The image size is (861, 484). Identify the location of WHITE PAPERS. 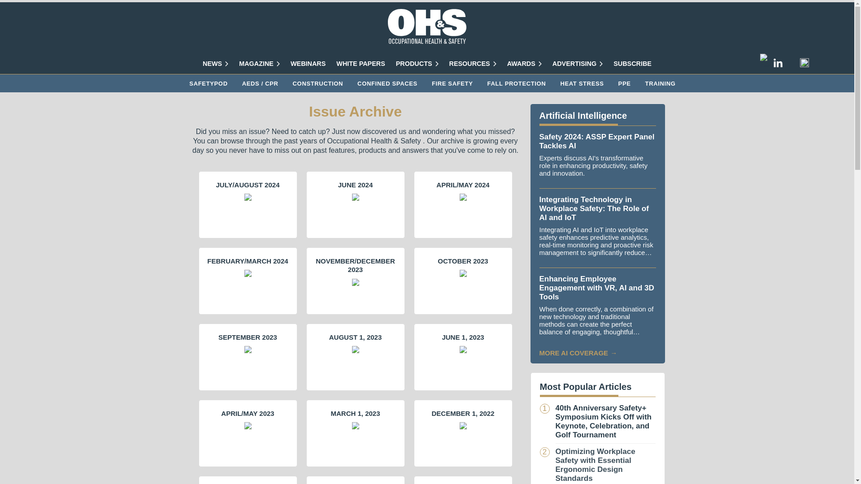
(361, 64).